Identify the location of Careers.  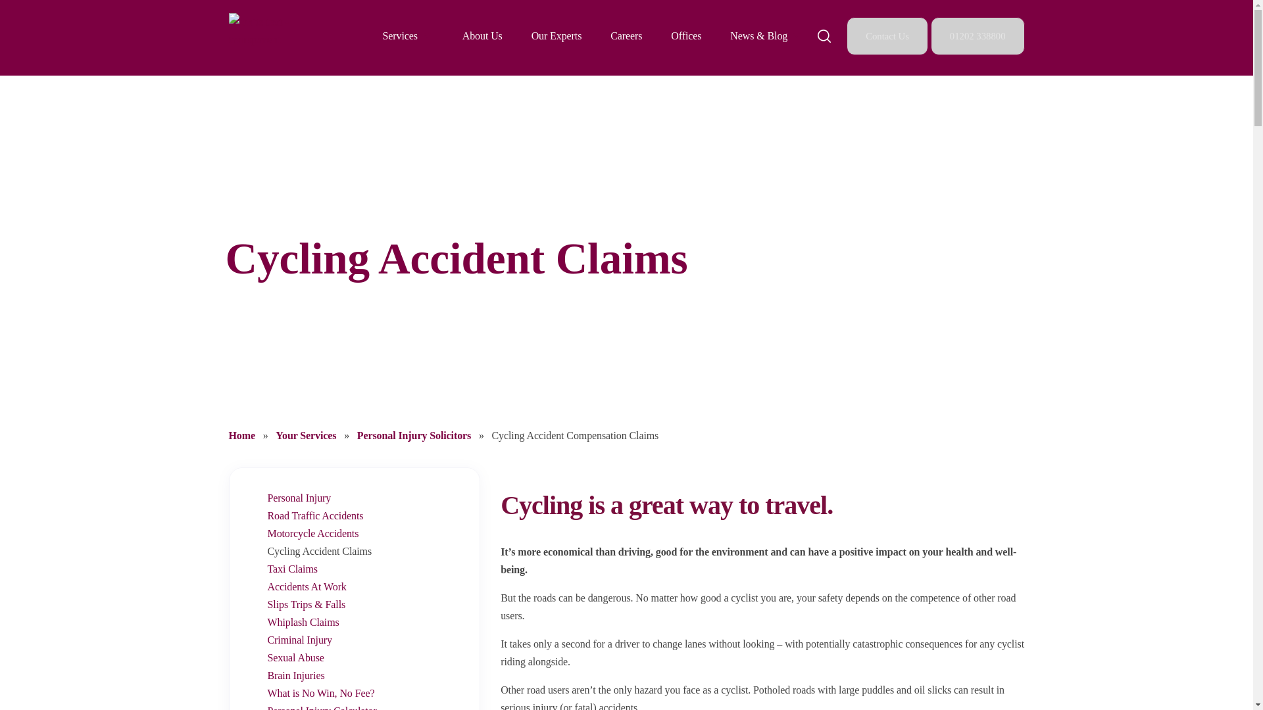
(626, 35).